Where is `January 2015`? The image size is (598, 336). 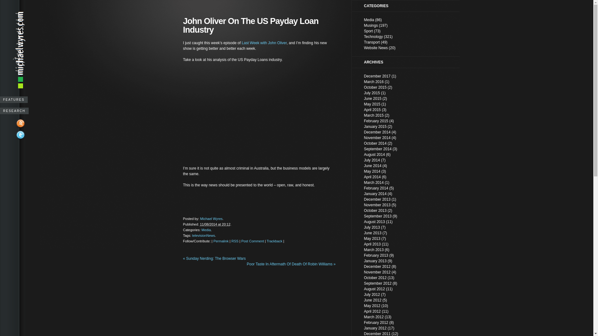 January 2015 is located at coordinates (375, 127).